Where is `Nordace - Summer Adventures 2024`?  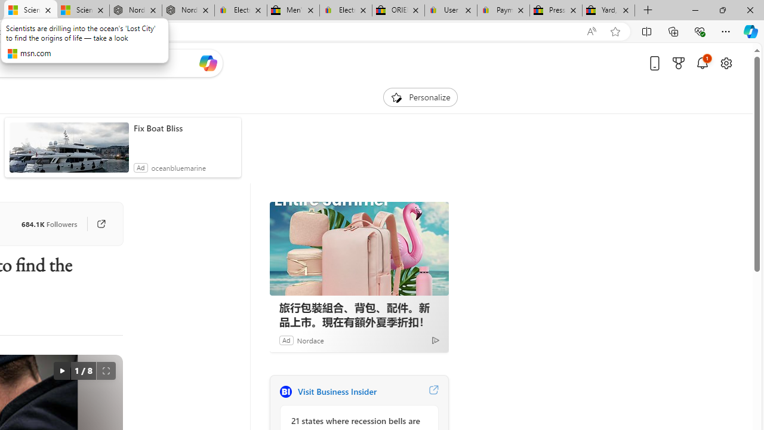 Nordace - Summer Adventures 2024 is located at coordinates (136, 11).